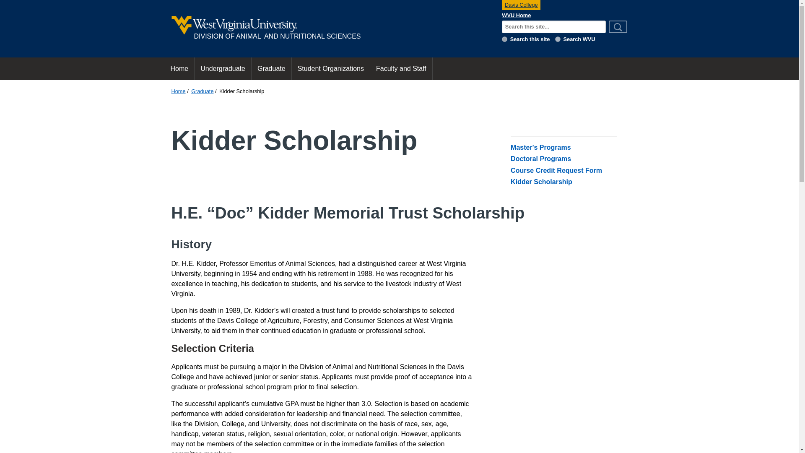 Image resolution: width=805 pixels, height=453 pixels. What do you see at coordinates (202, 91) in the screenshot?
I see `Graduate` at bounding box center [202, 91].